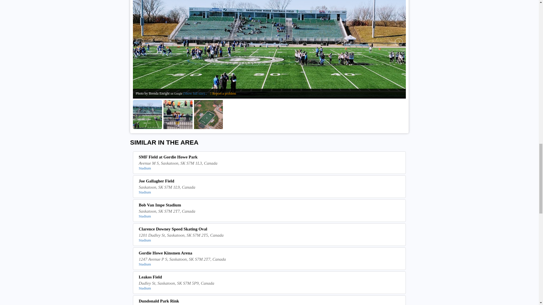 The image size is (543, 305). Describe the element at coordinates (270, 230) in the screenshot. I see `Clarence Downey Speed Skating Oval` at that location.